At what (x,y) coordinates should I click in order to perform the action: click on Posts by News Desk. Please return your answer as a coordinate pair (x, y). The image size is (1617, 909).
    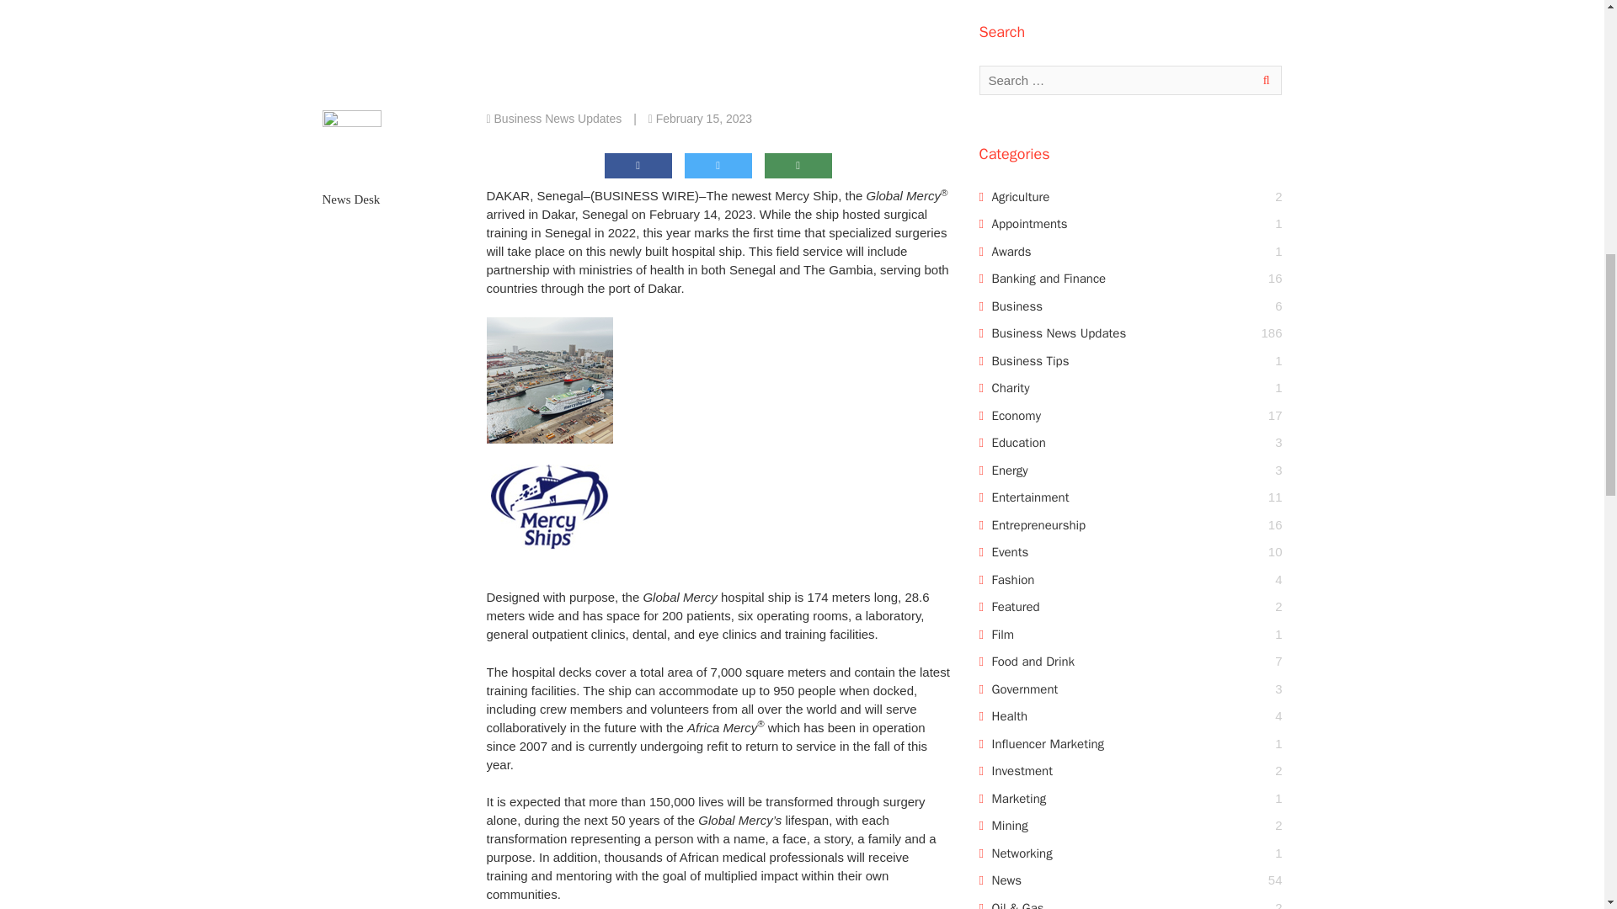
    Looking at the image, I should click on (350, 199).